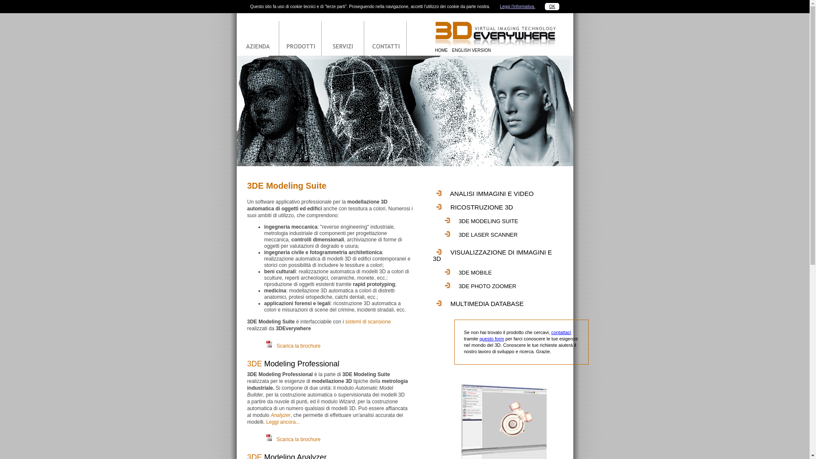 Image resolution: width=816 pixels, height=459 pixels. What do you see at coordinates (385, 34) in the screenshot?
I see `Contatti` at bounding box center [385, 34].